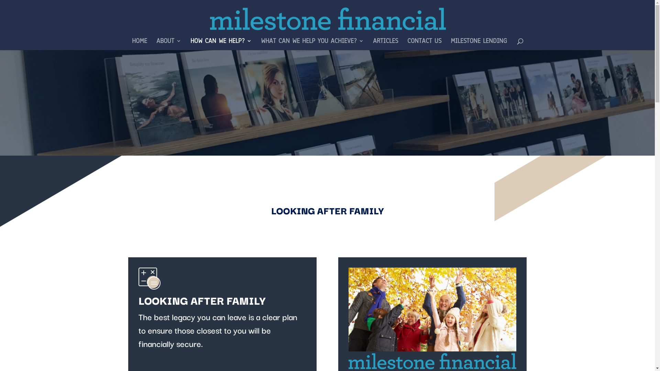 The width and height of the screenshot is (660, 371). I want to click on ABOUT, so click(168, 44).